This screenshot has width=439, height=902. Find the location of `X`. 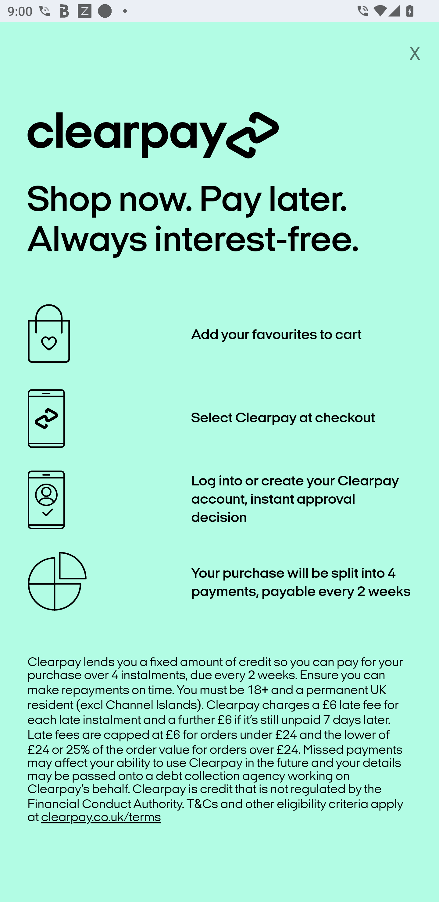

X is located at coordinates (415, 52).